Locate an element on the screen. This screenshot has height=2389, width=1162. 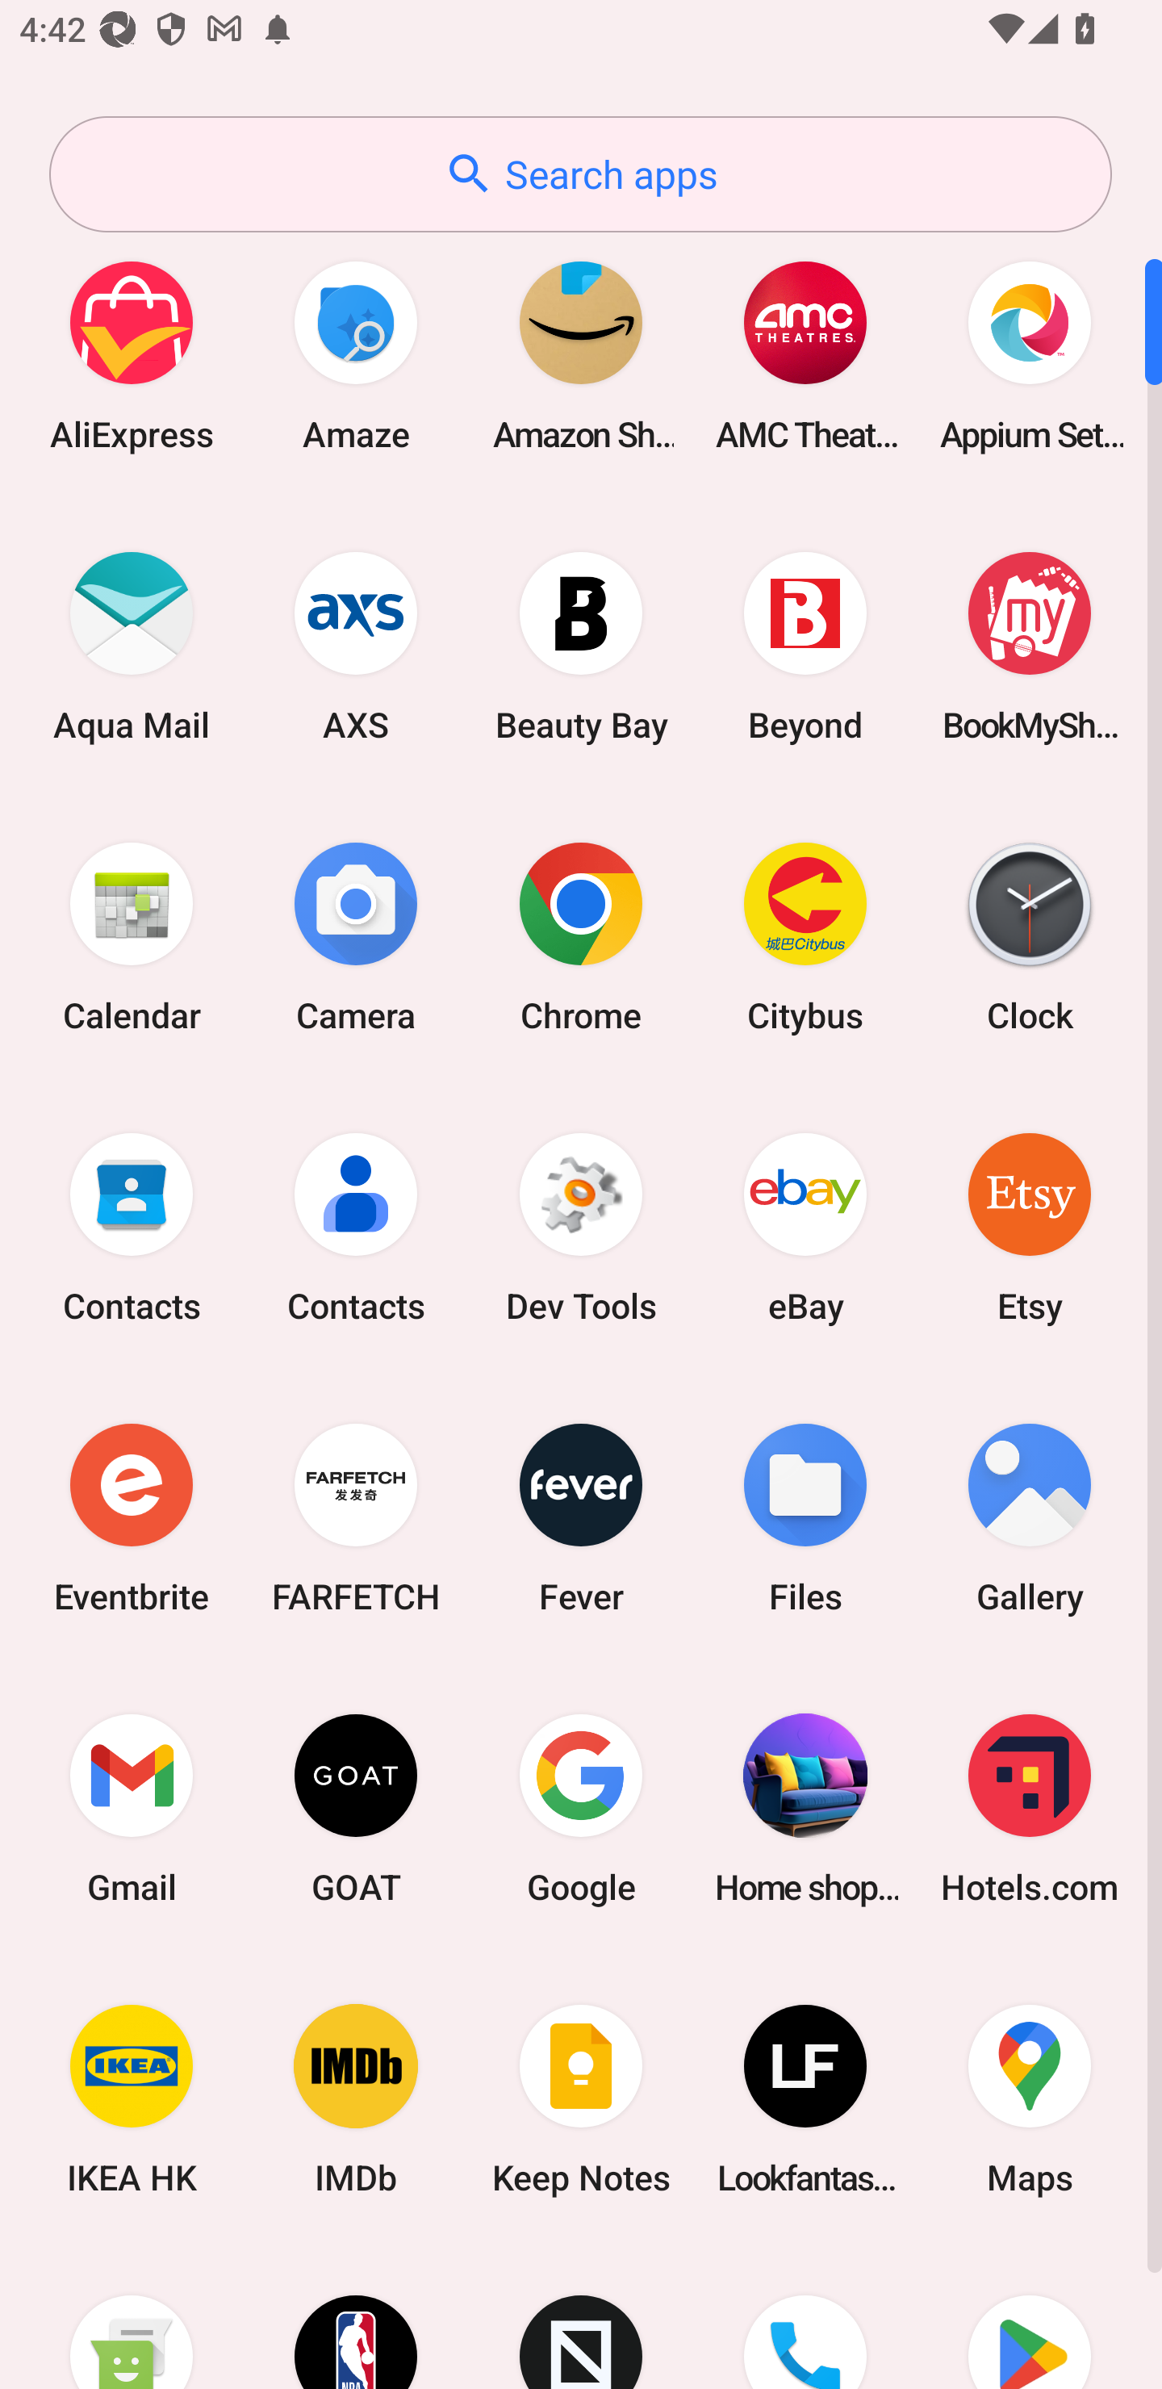
Lookfantastic is located at coordinates (805, 2100).